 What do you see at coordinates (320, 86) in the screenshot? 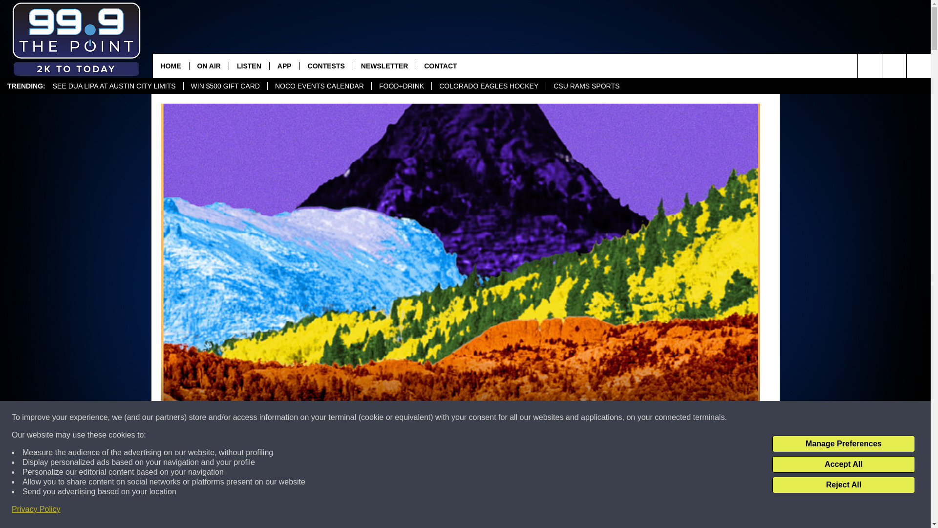
I see `NOCO EVENTS CALENDAR` at bounding box center [320, 86].